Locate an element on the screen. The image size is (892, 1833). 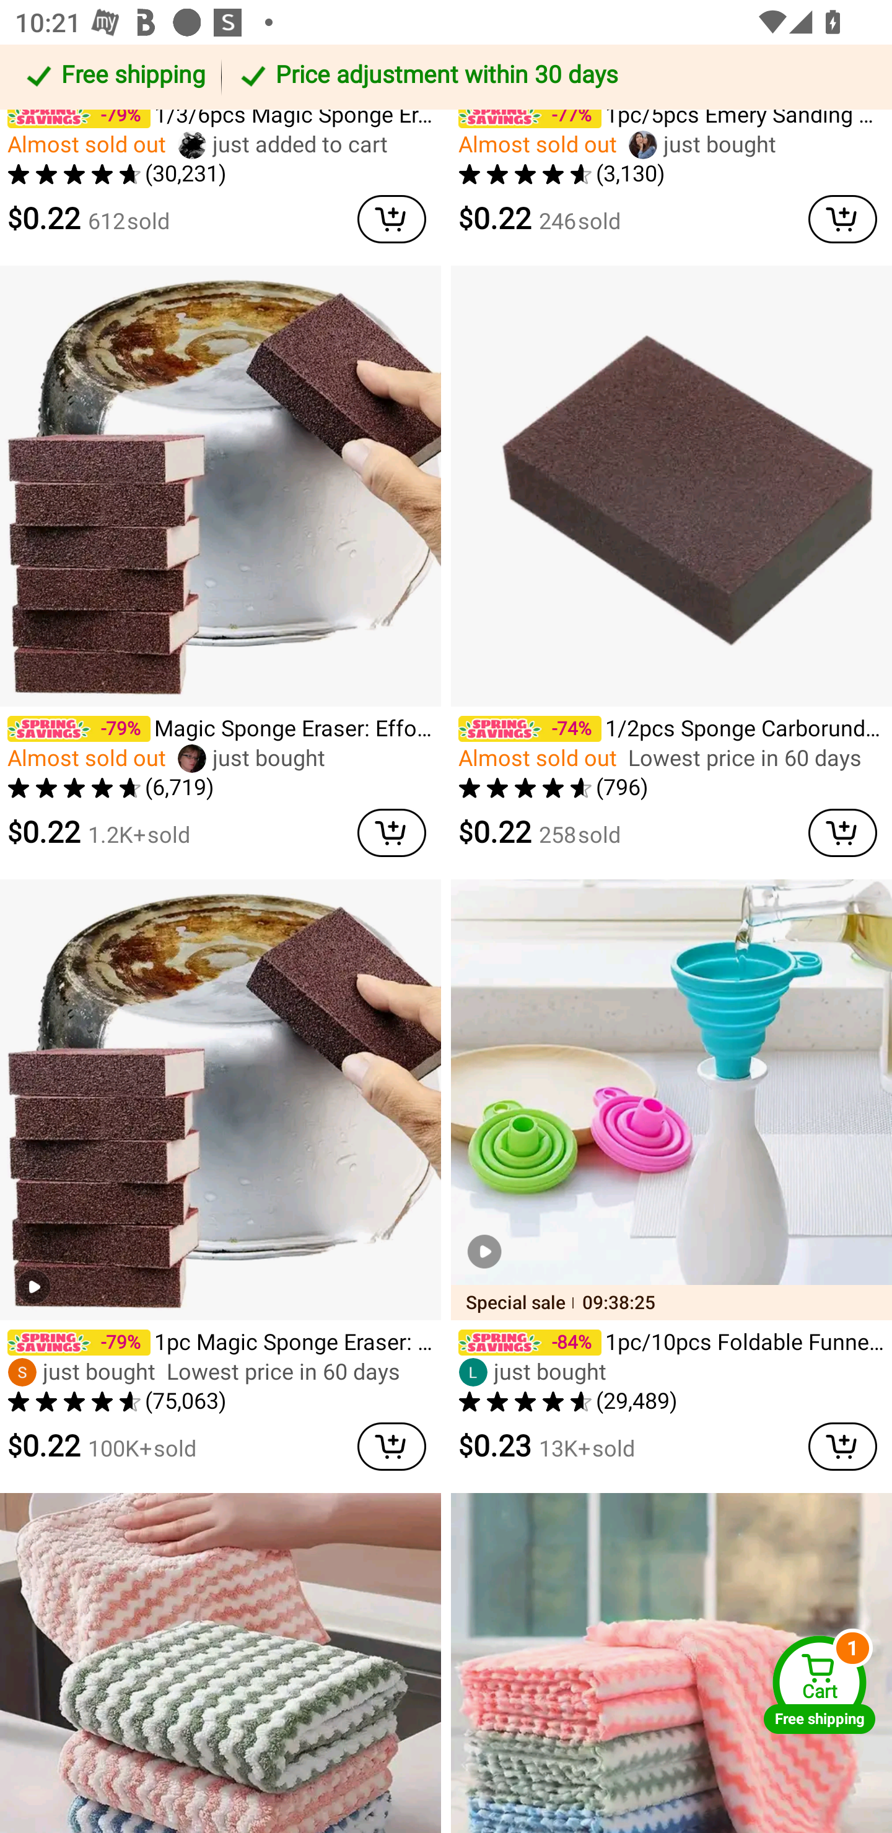
cart delete is located at coordinates (842, 1445).